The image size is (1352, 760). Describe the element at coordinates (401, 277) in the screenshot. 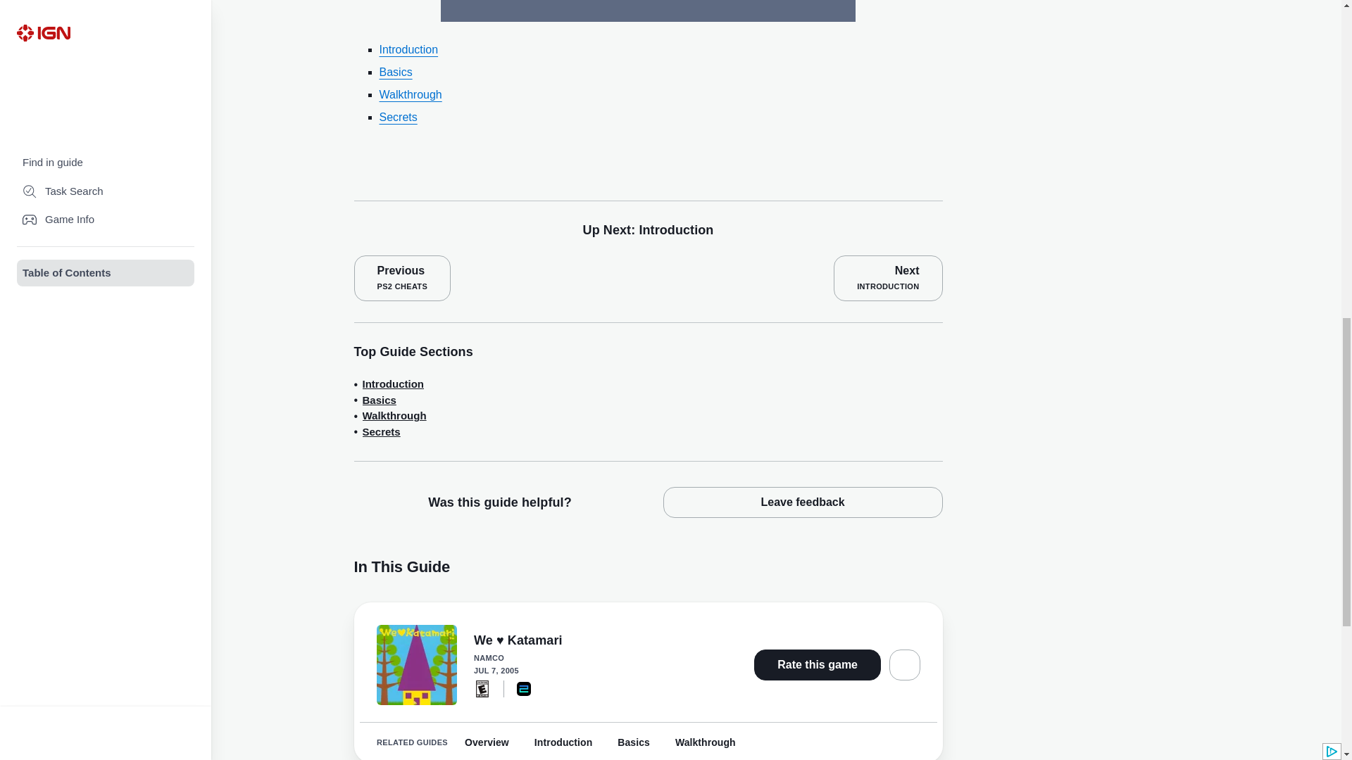

I see `Basics` at that location.